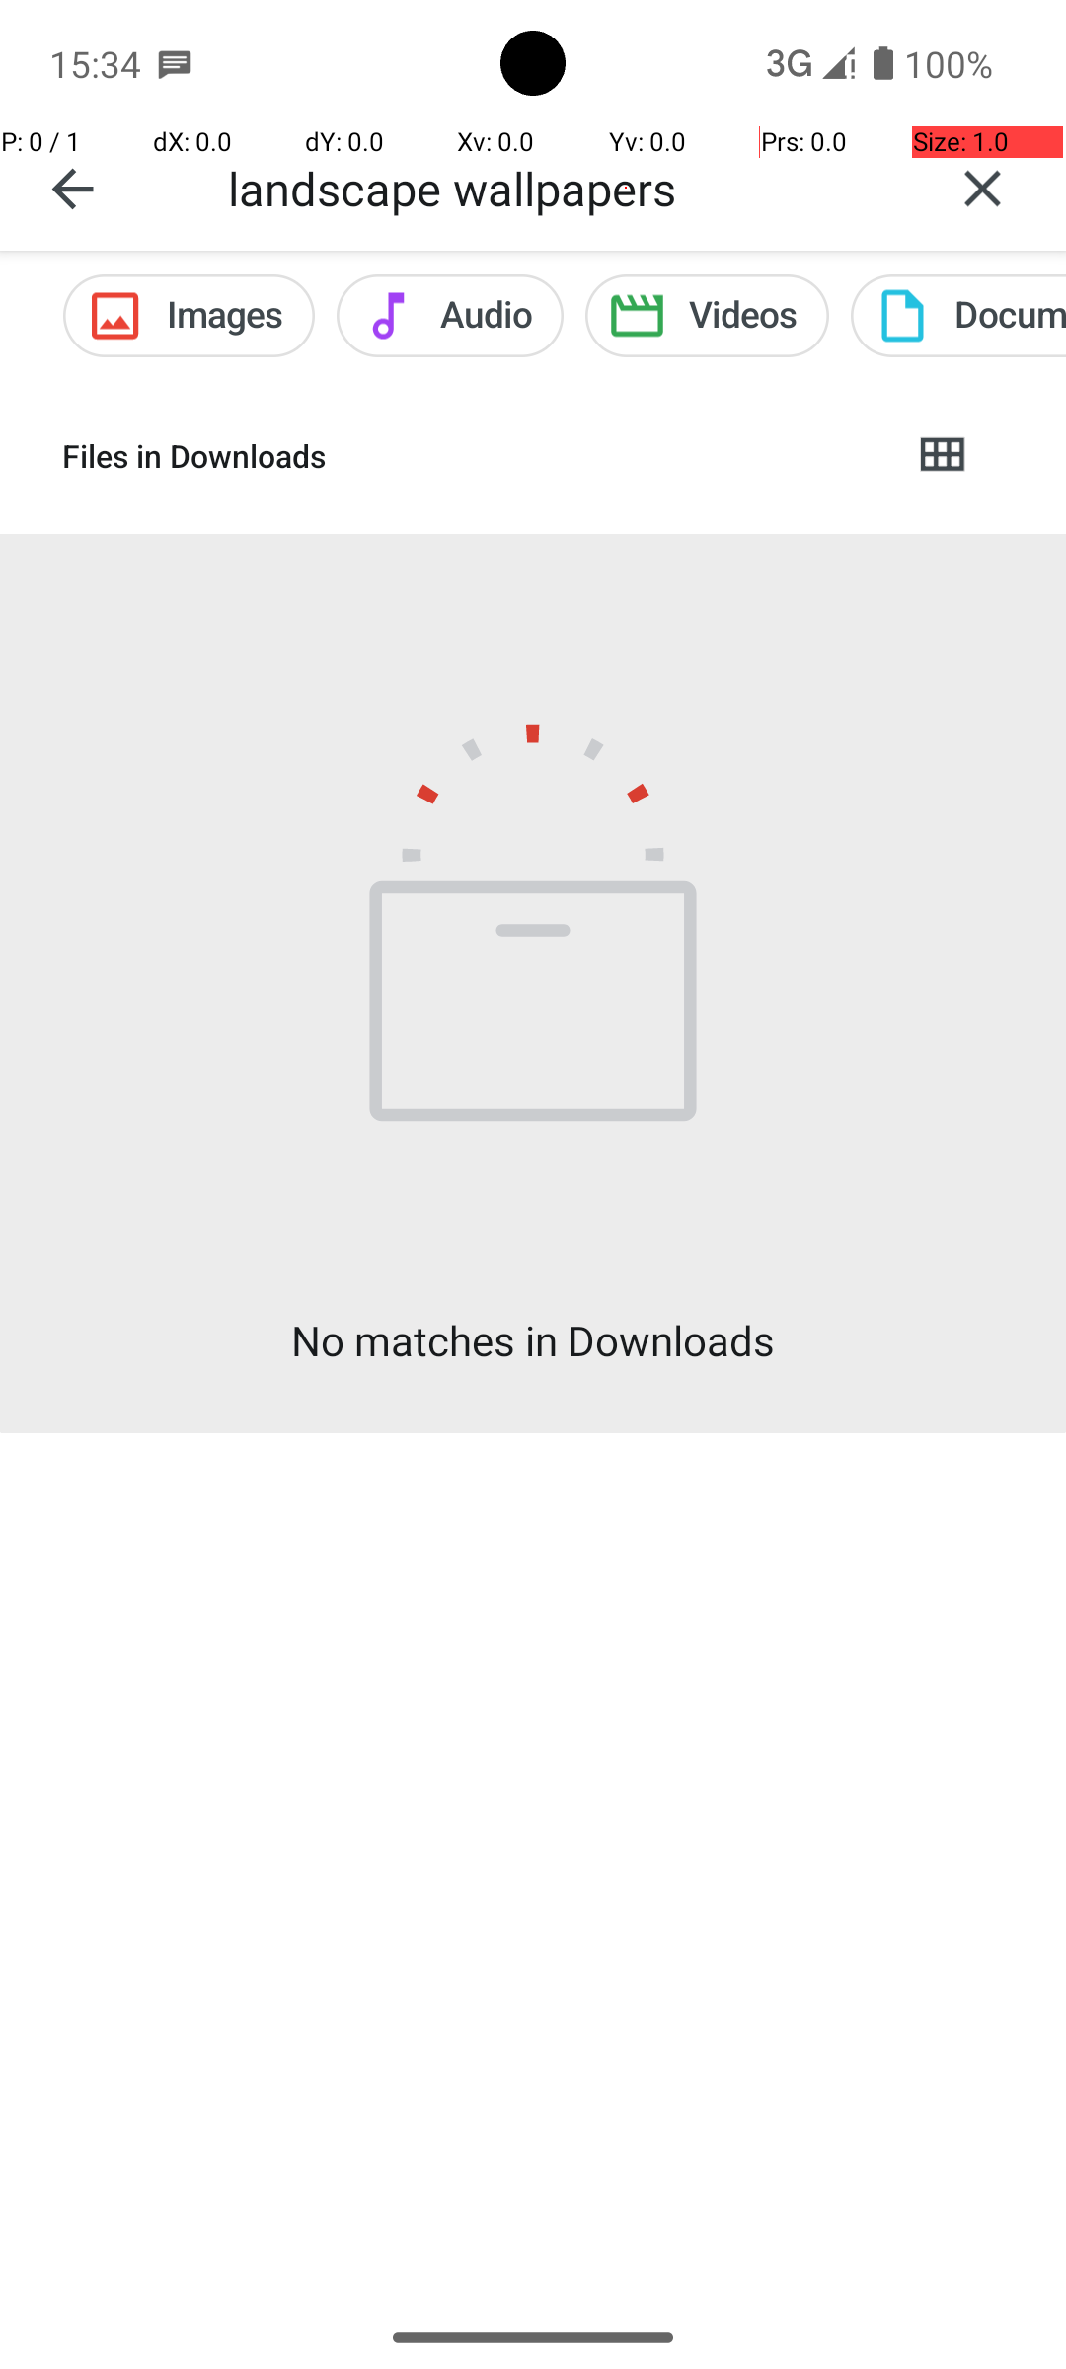 This screenshot has width=1066, height=2369. What do you see at coordinates (942, 456) in the screenshot?
I see `Grid view` at bounding box center [942, 456].